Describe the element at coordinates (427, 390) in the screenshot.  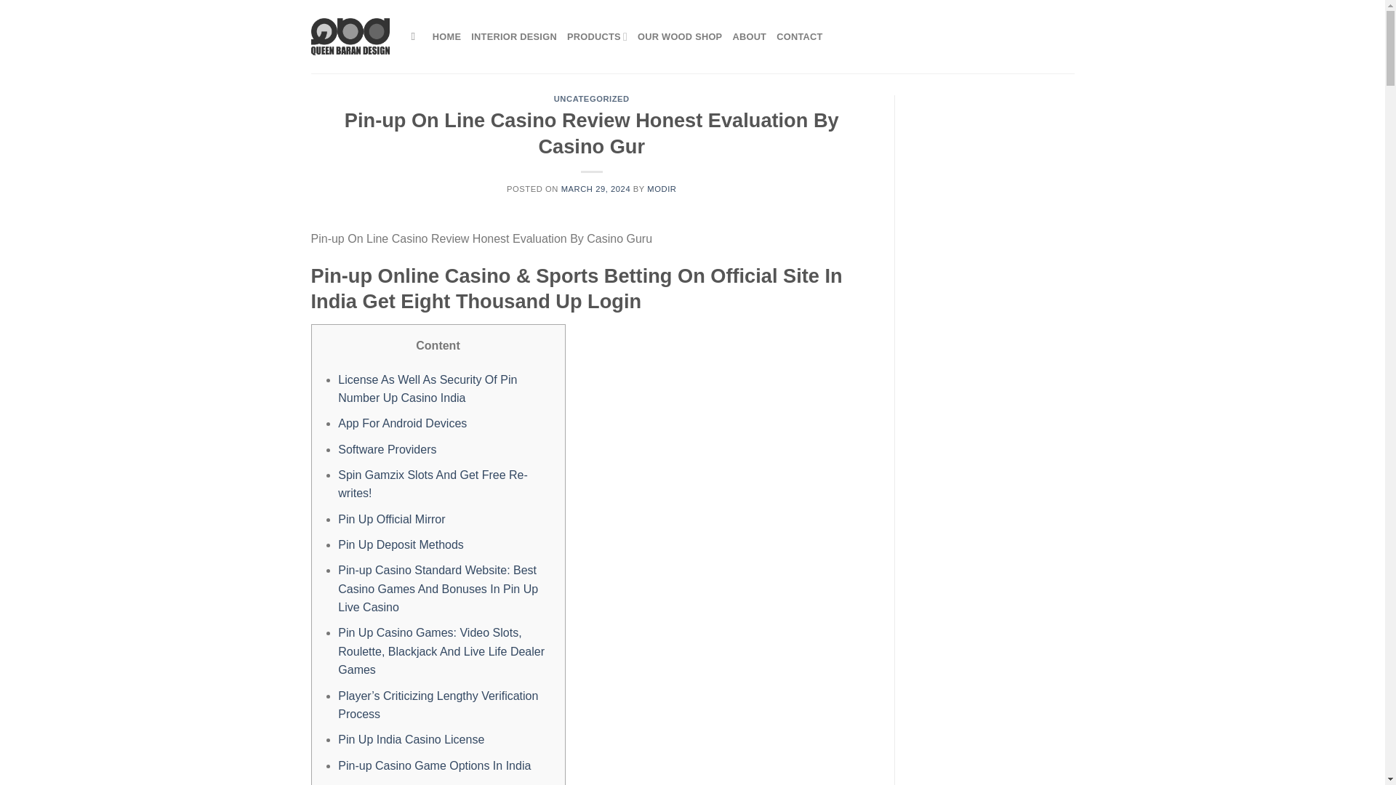
I see `License As Well As Security Of Pin Number Up Casino India` at that location.